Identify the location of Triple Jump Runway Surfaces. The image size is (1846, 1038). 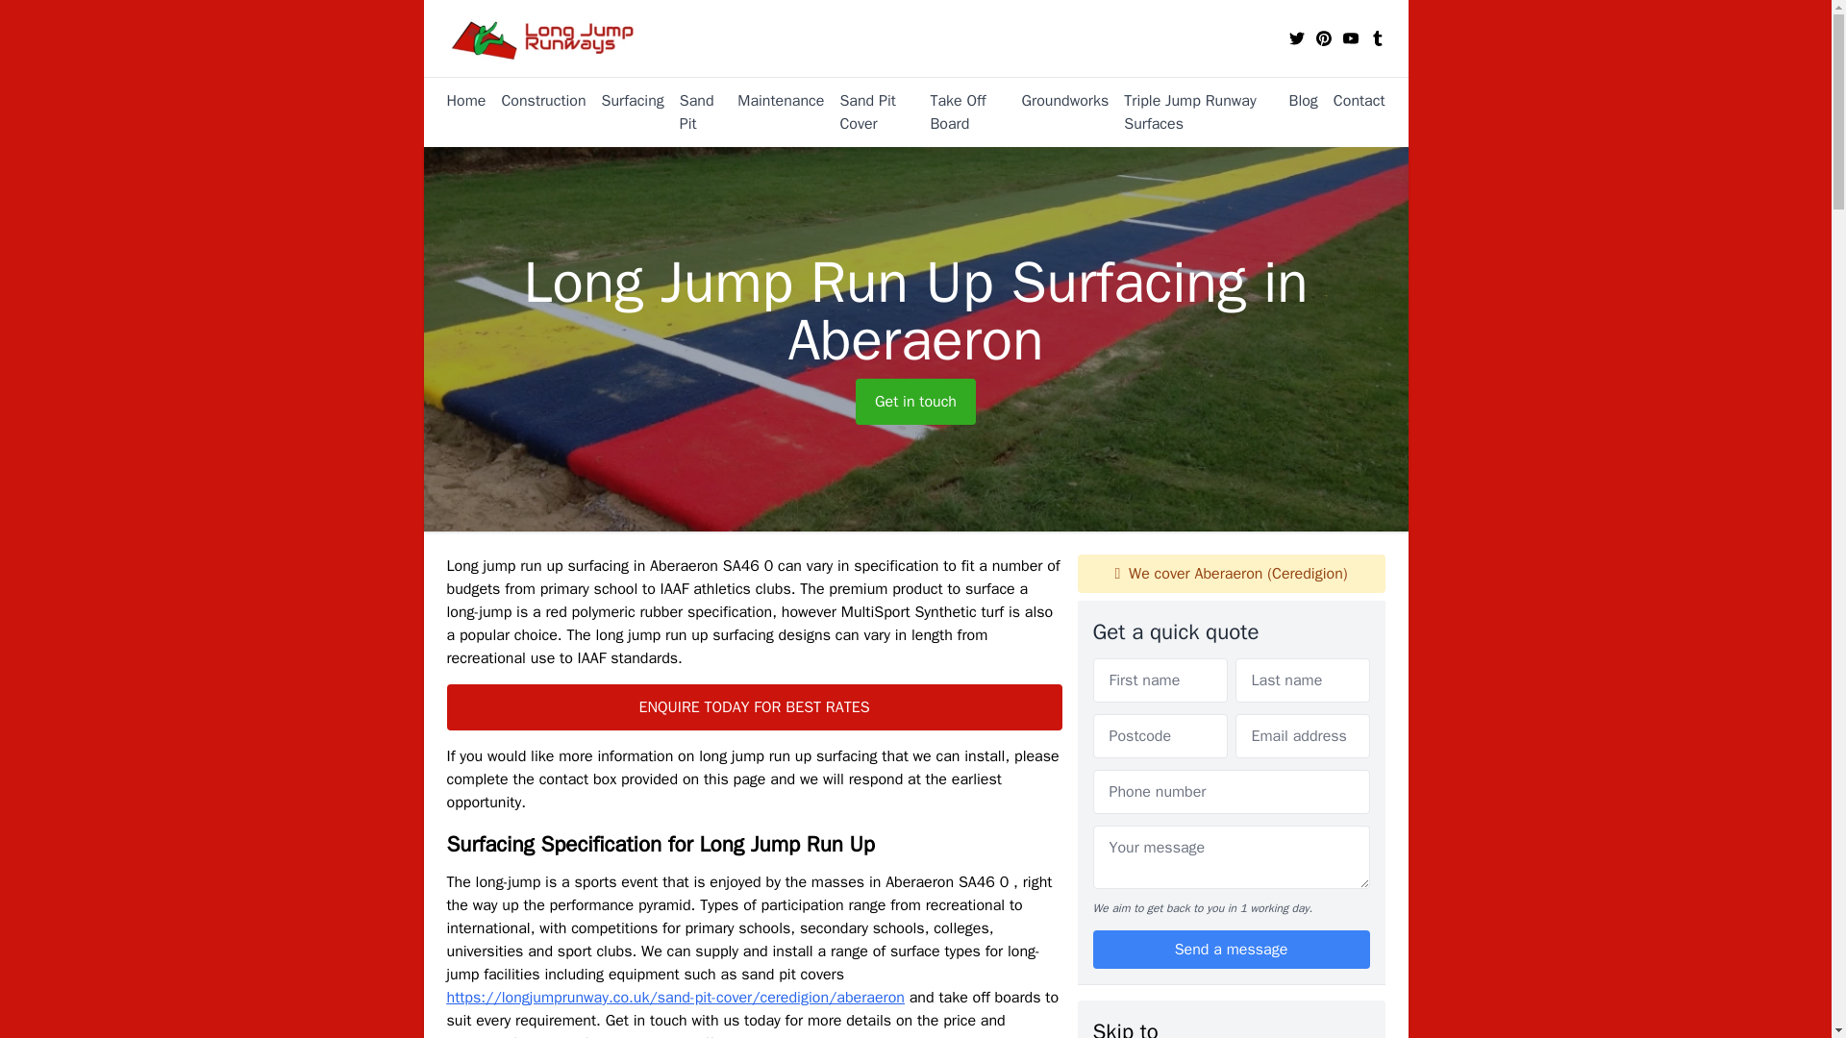
(1190, 111).